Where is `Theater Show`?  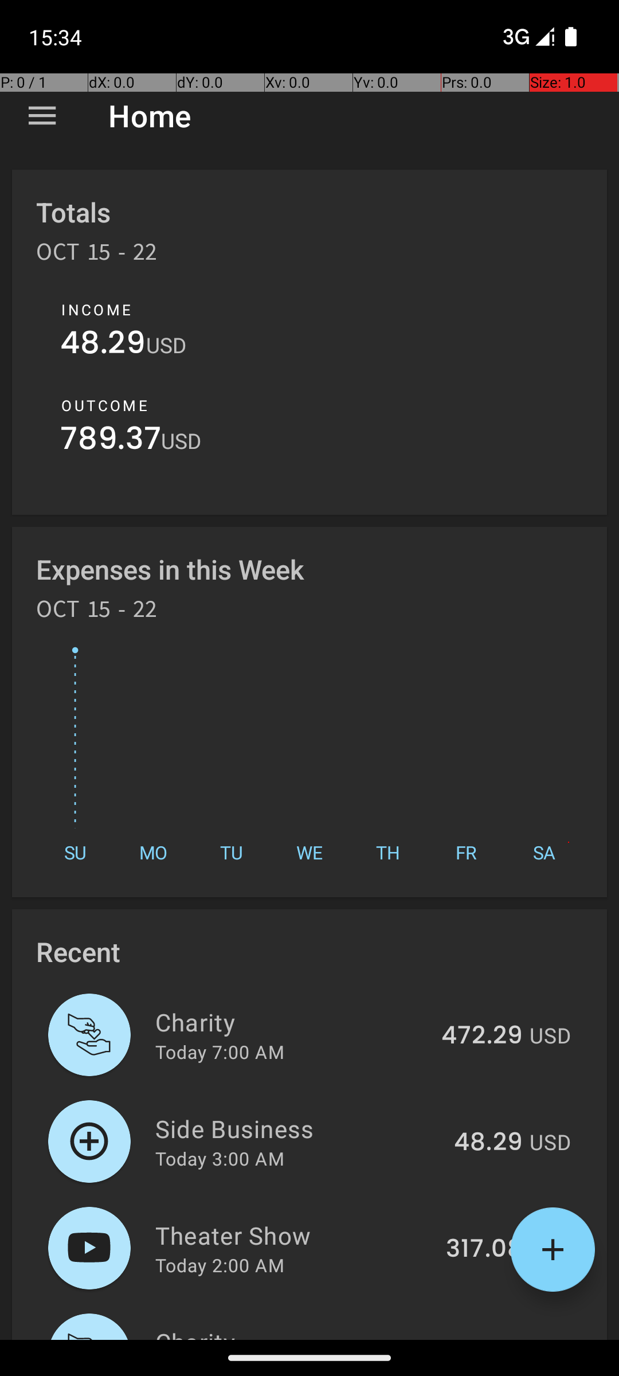 Theater Show is located at coordinates (294, 1235).